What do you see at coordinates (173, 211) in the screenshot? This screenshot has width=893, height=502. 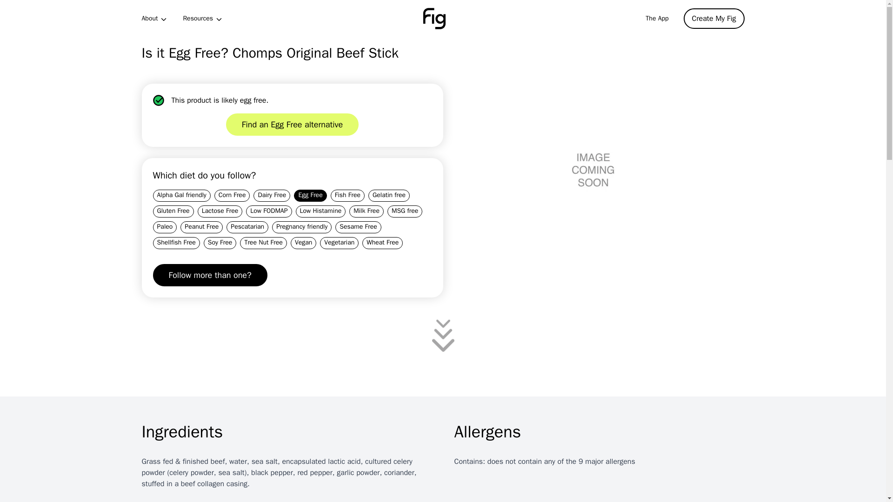 I see `Gluten Free` at bounding box center [173, 211].